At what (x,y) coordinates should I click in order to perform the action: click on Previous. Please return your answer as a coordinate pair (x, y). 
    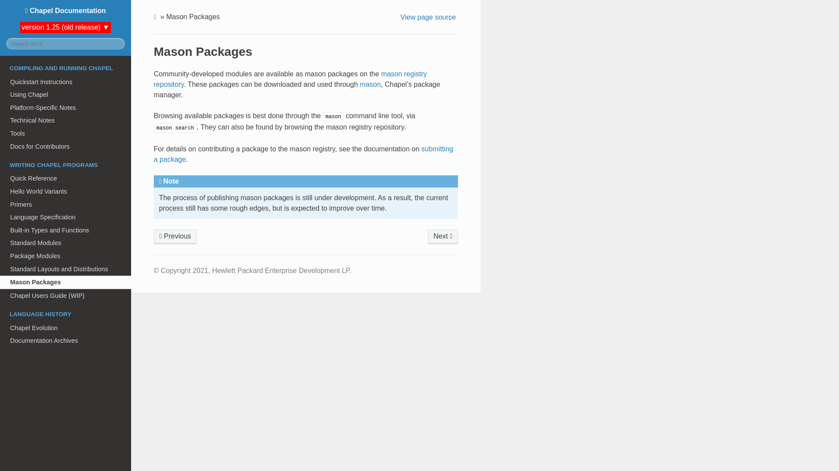
    Looking at the image, I should click on (175, 236).